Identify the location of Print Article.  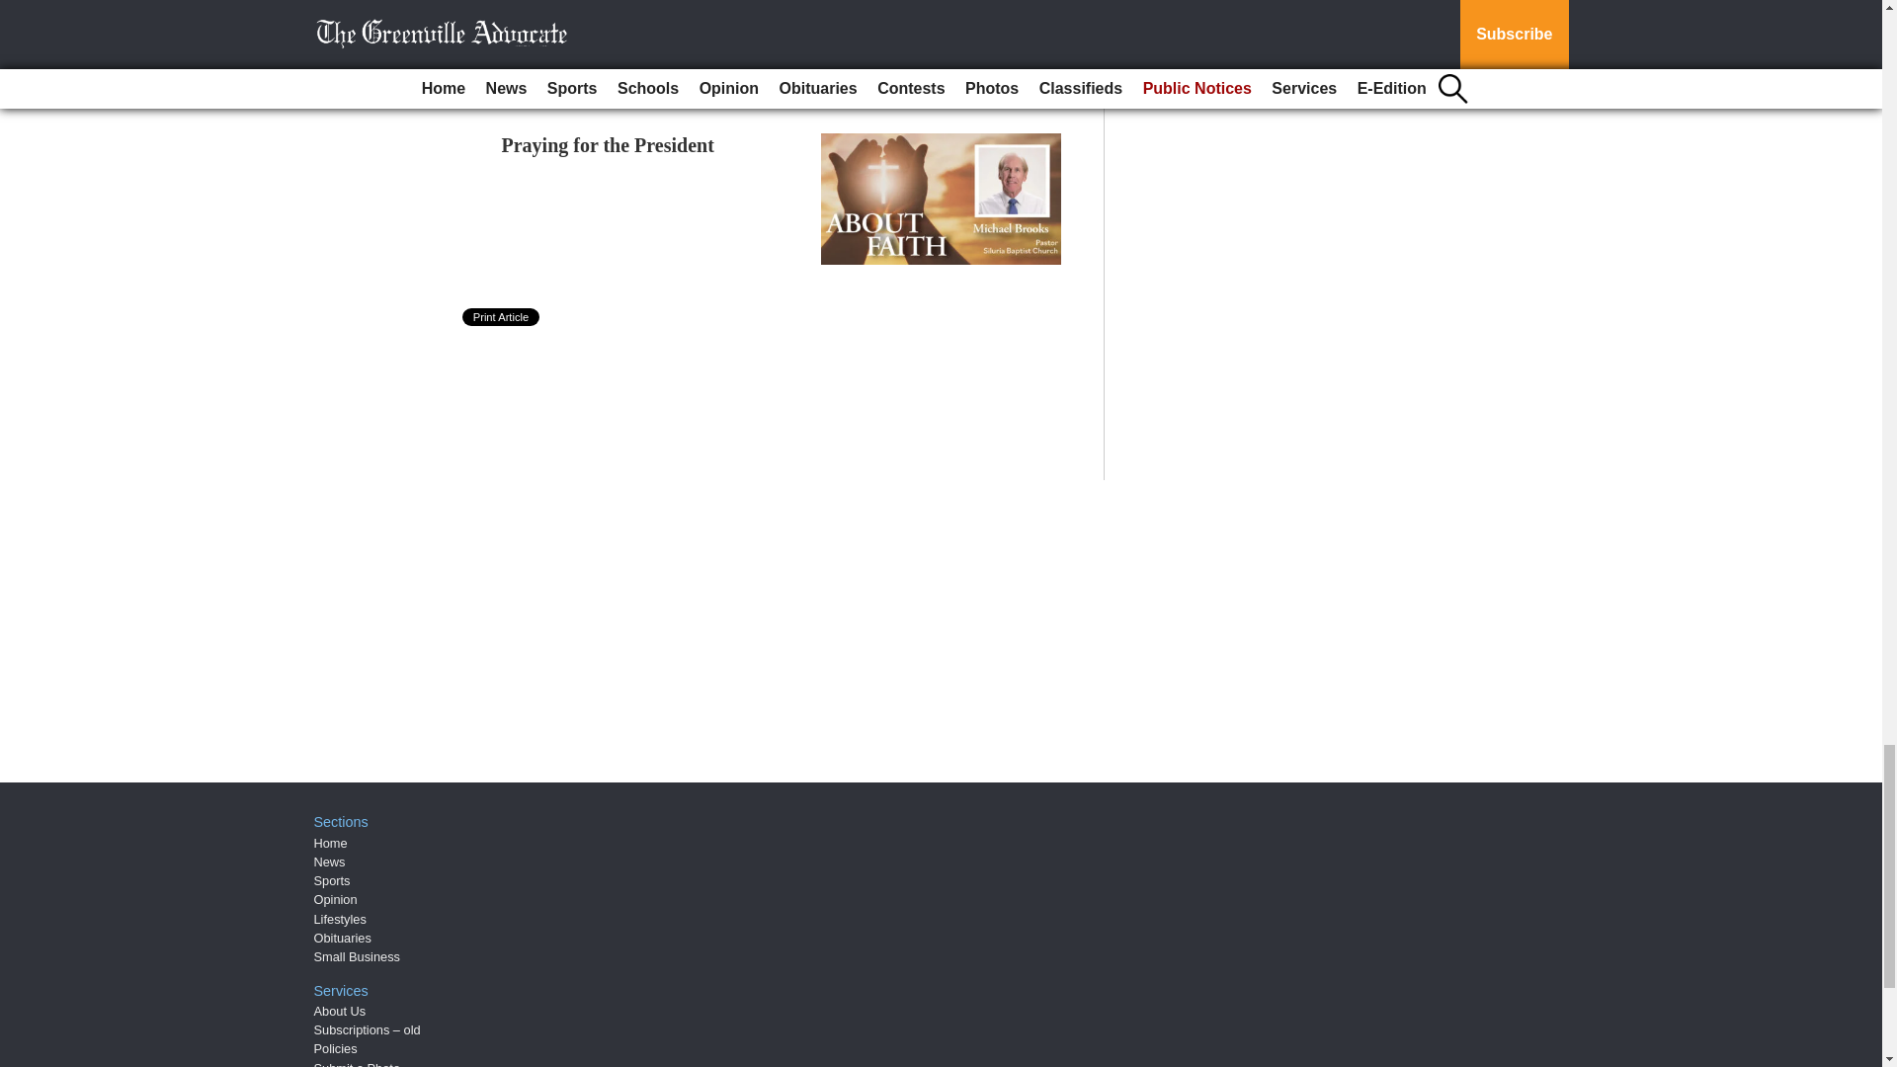
(502, 317).